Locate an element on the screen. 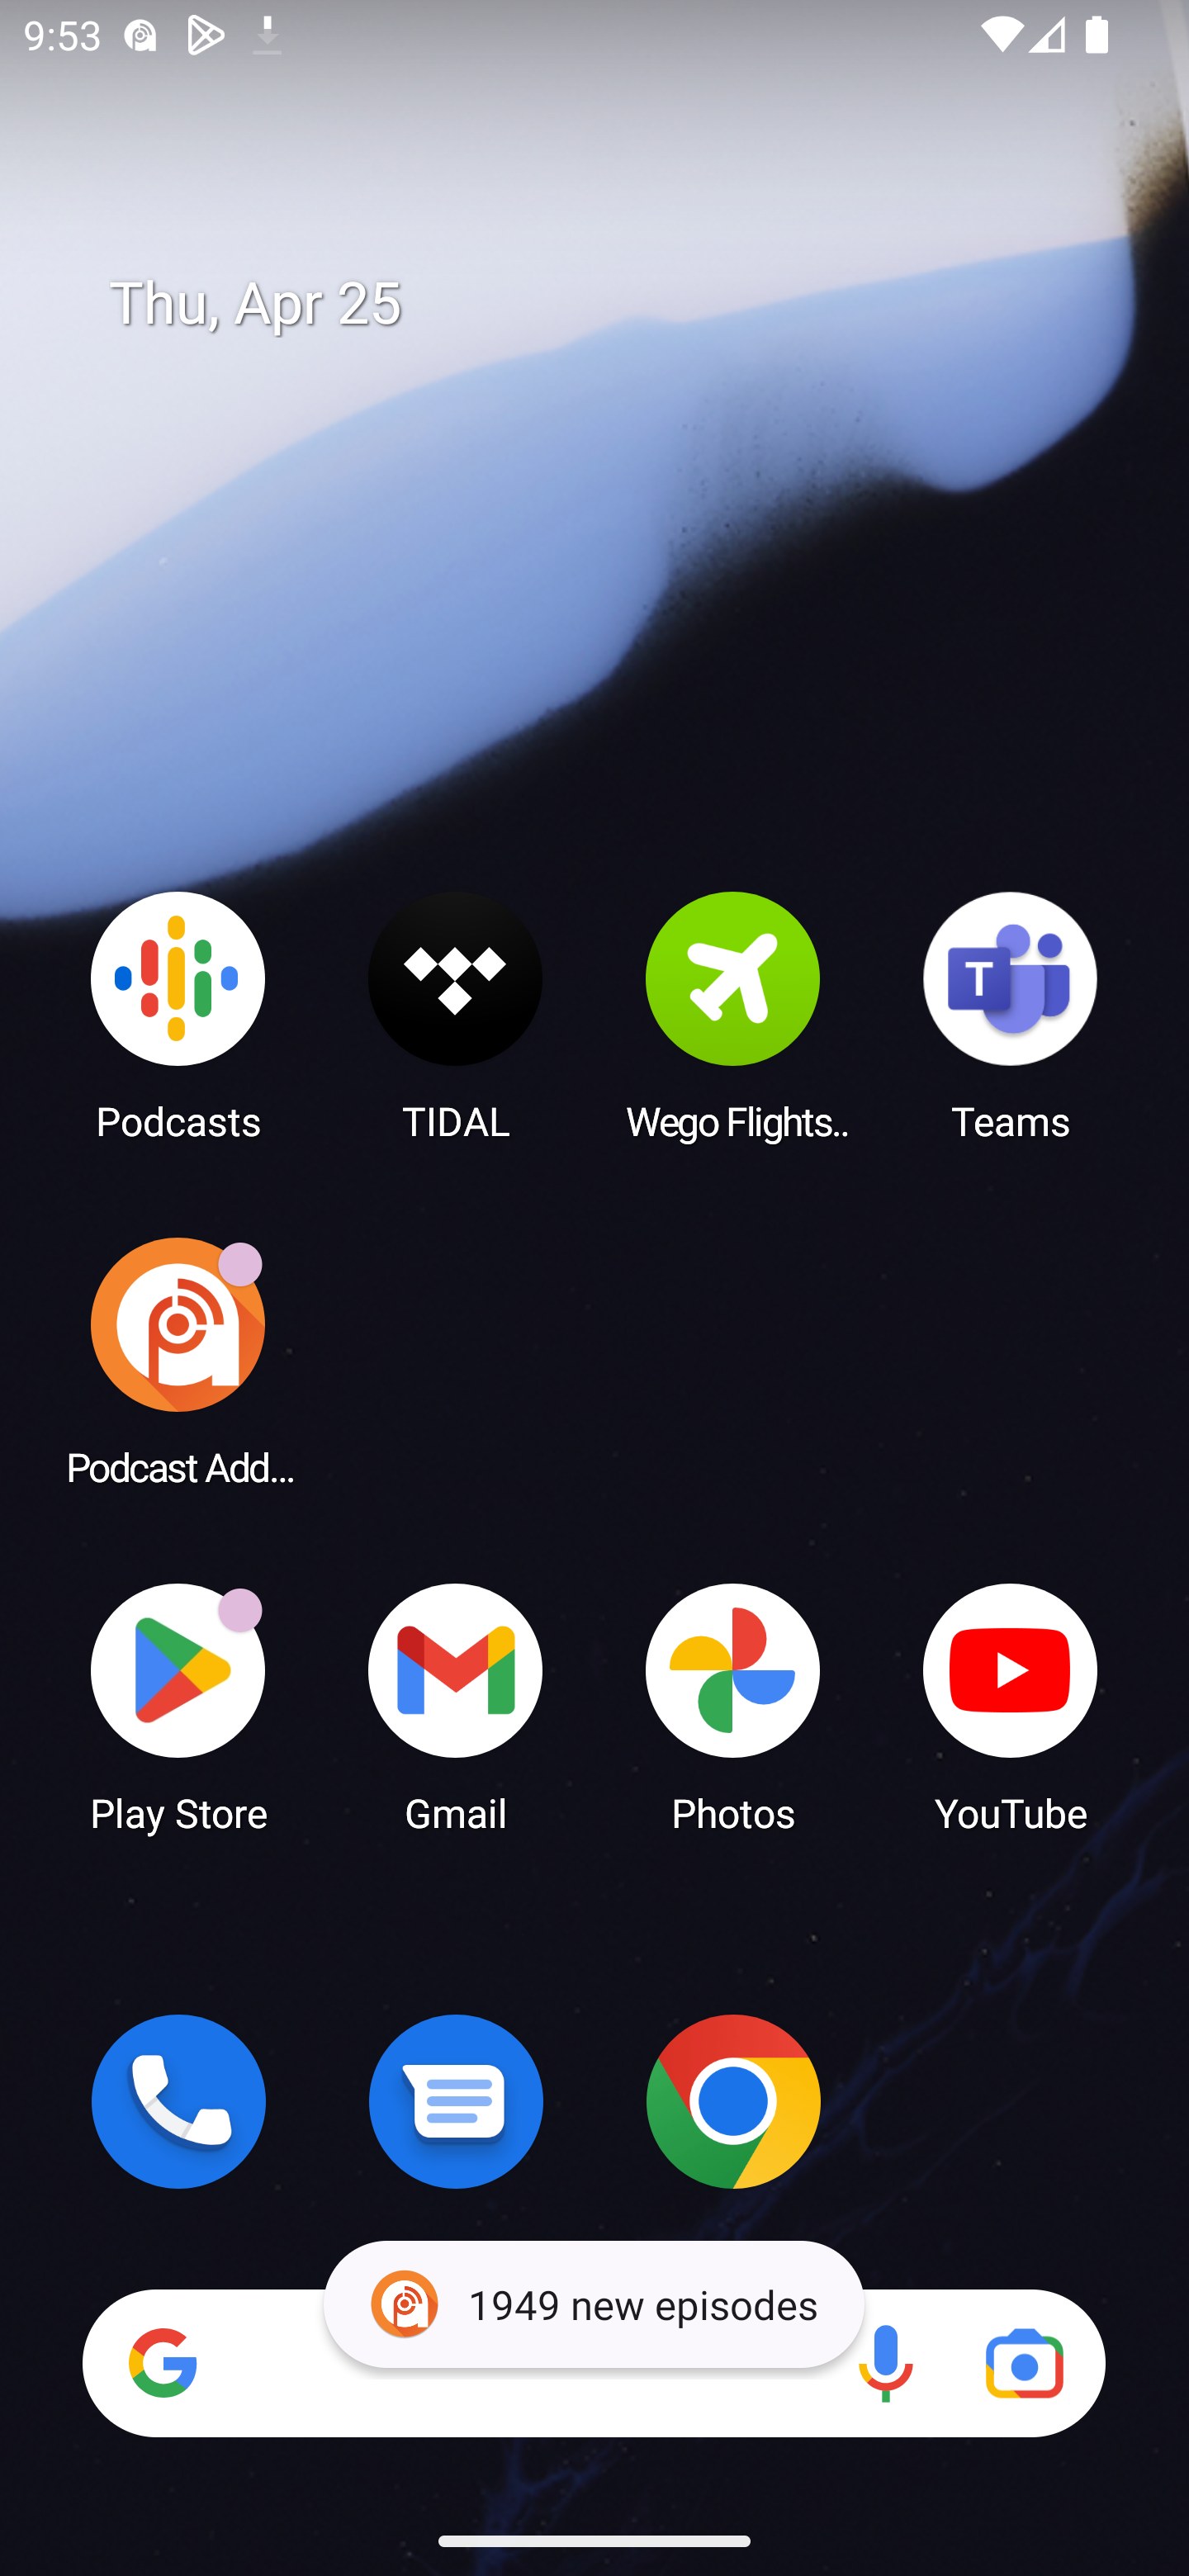 The height and width of the screenshot is (2576, 1189). Thu, Apr 25 is located at coordinates (618, 304).